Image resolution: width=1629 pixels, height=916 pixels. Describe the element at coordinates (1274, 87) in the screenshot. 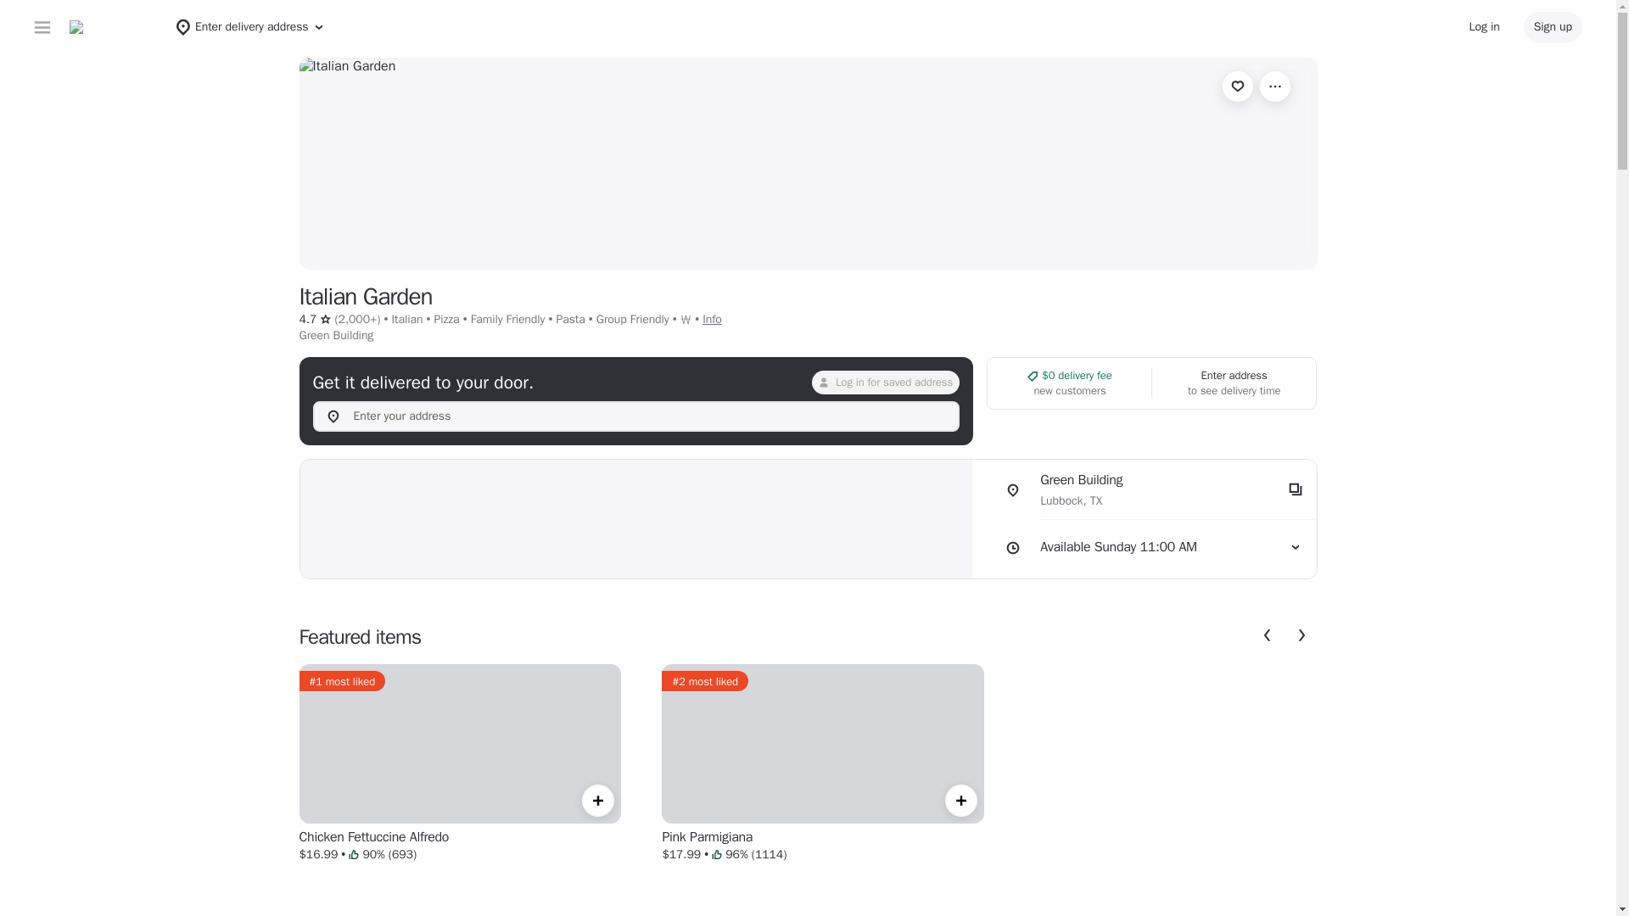

I see `View more options` at that location.